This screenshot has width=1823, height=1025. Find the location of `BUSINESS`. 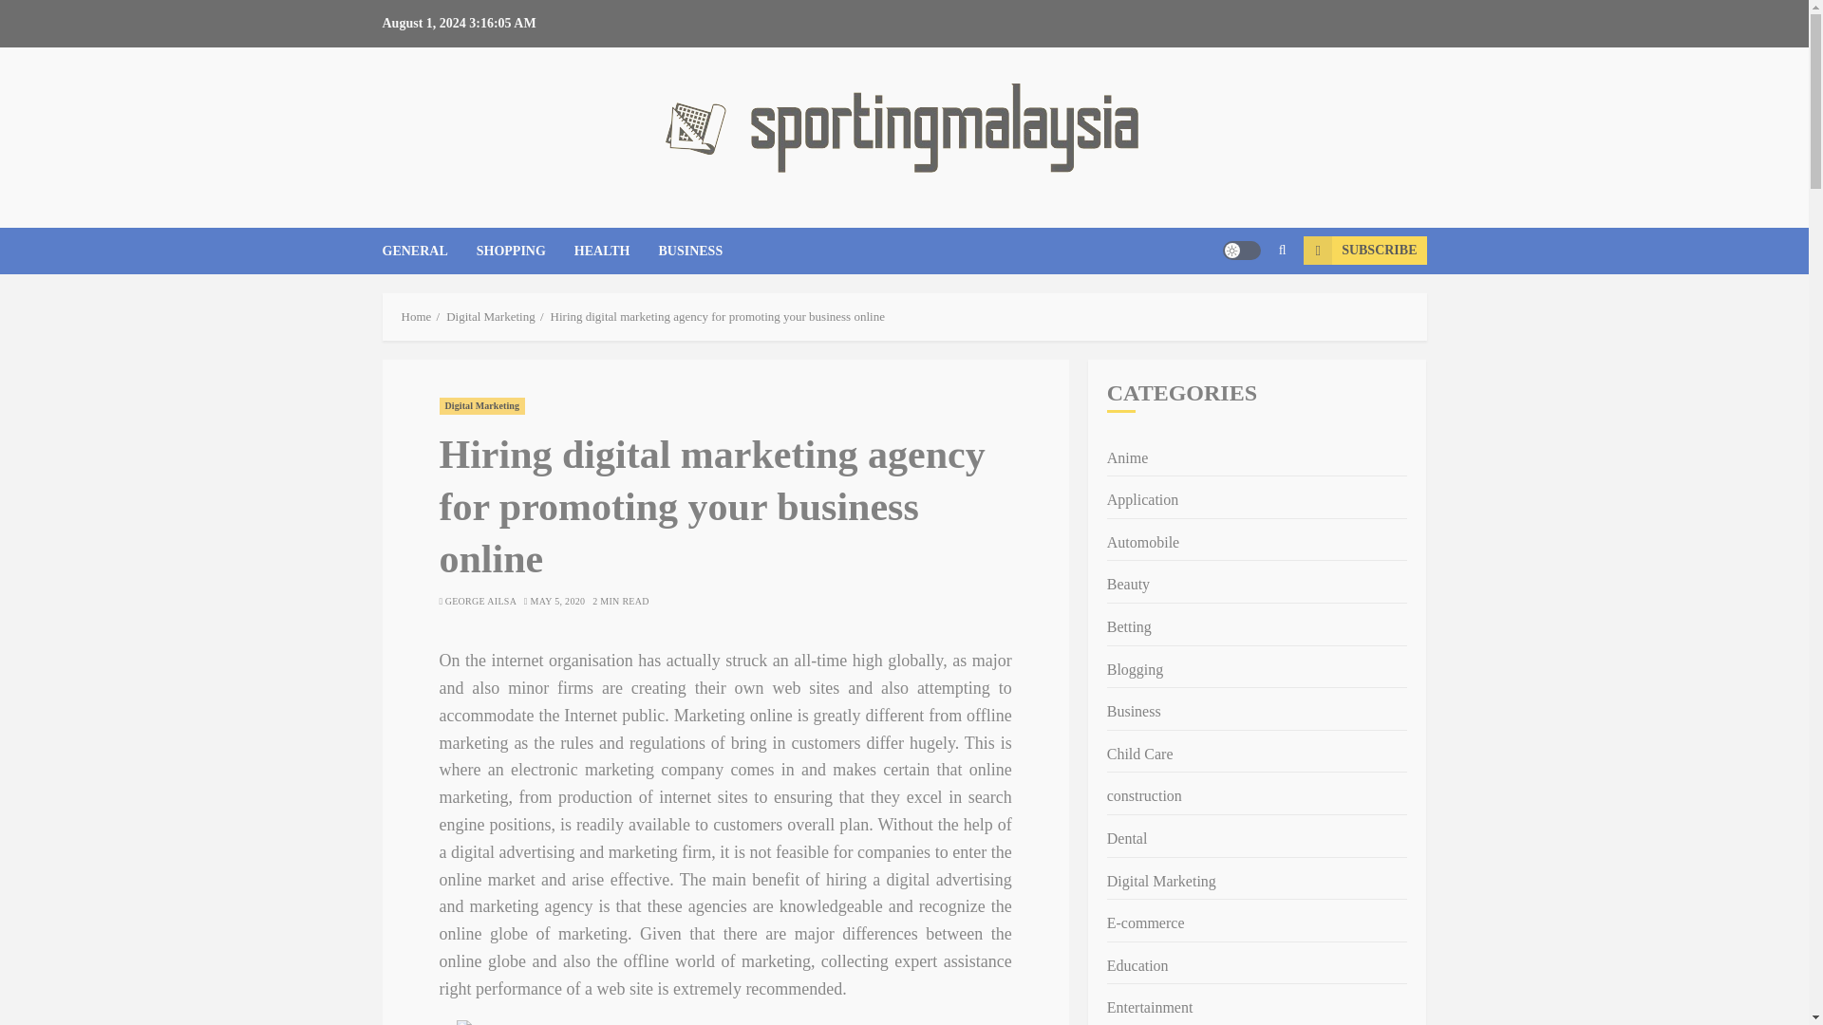

BUSINESS is located at coordinates (689, 251).